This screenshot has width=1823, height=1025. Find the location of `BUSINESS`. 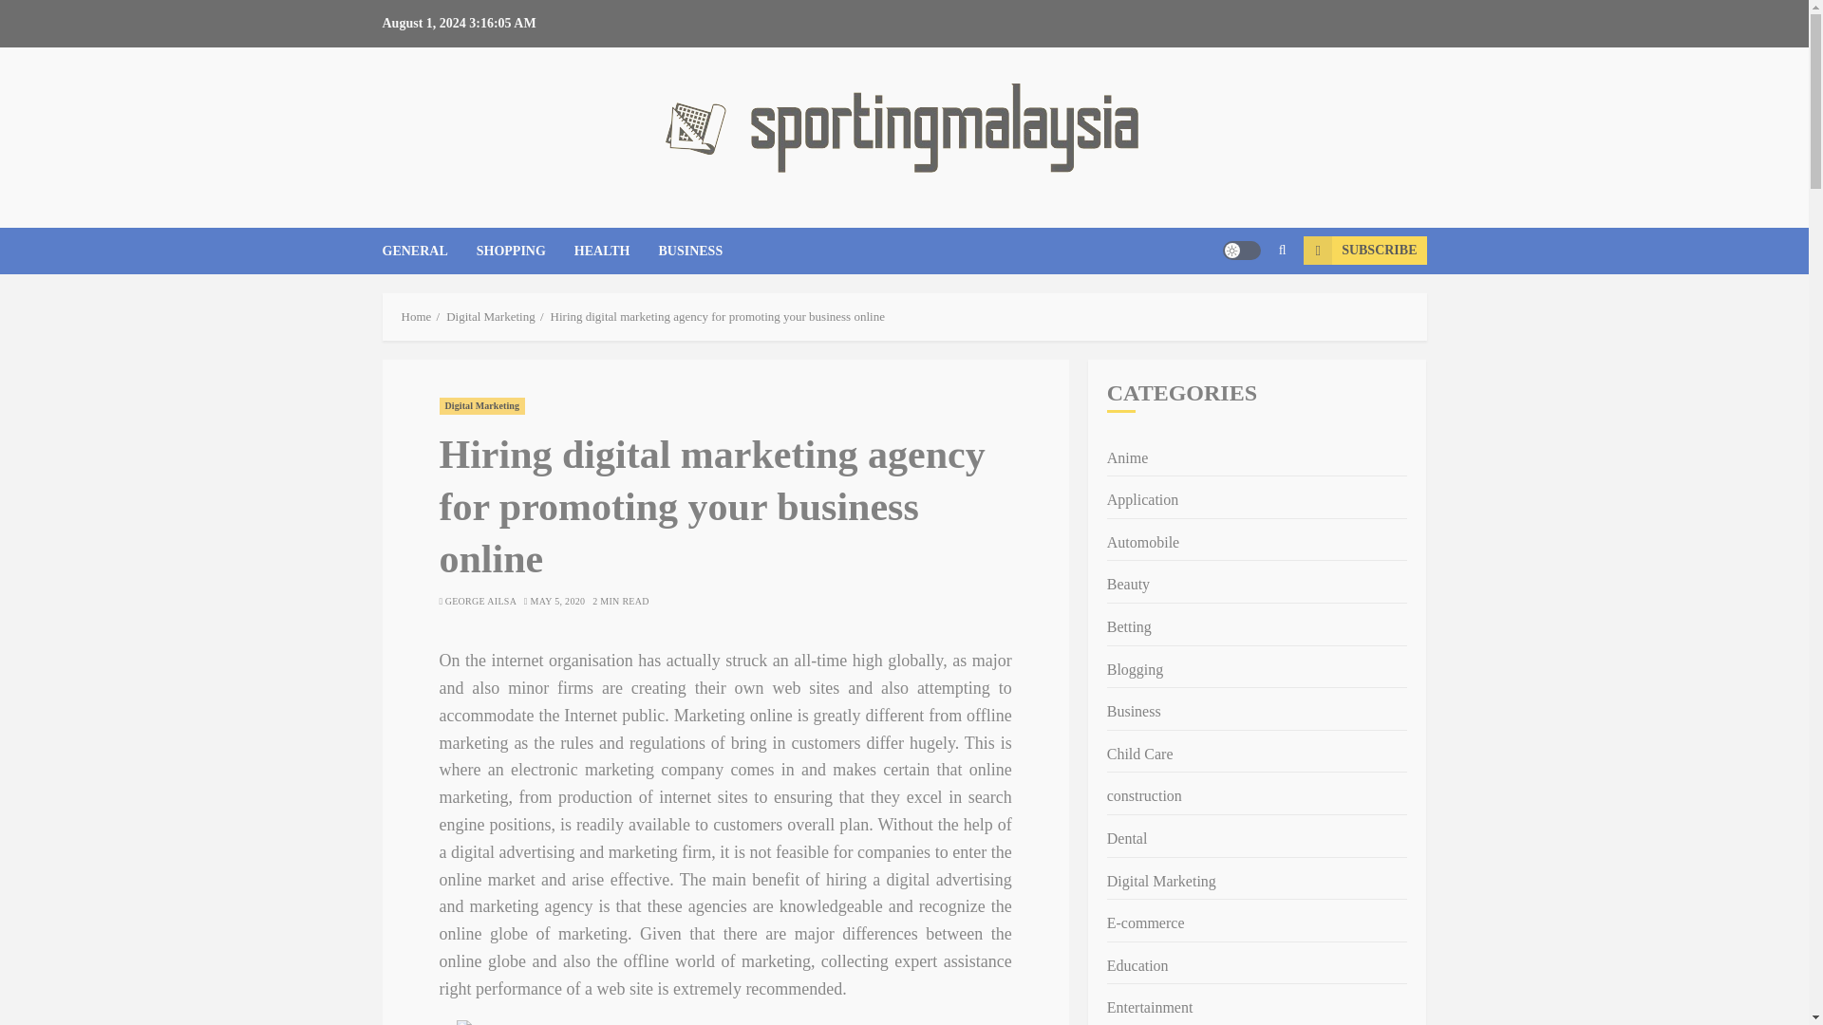

BUSINESS is located at coordinates (689, 251).